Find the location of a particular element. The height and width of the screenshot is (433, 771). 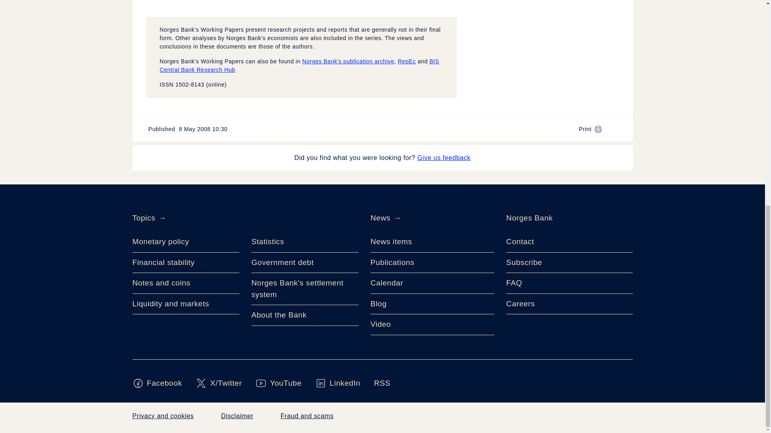

Liquidity and markets is located at coordinates (186, 304).